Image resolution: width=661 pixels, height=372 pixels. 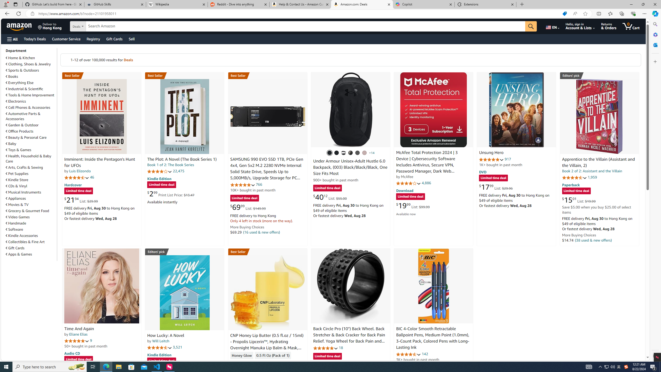 I want to click on Apprentice to the Villain (Assistant and the Villain, 2), so click(x=599, y=116).